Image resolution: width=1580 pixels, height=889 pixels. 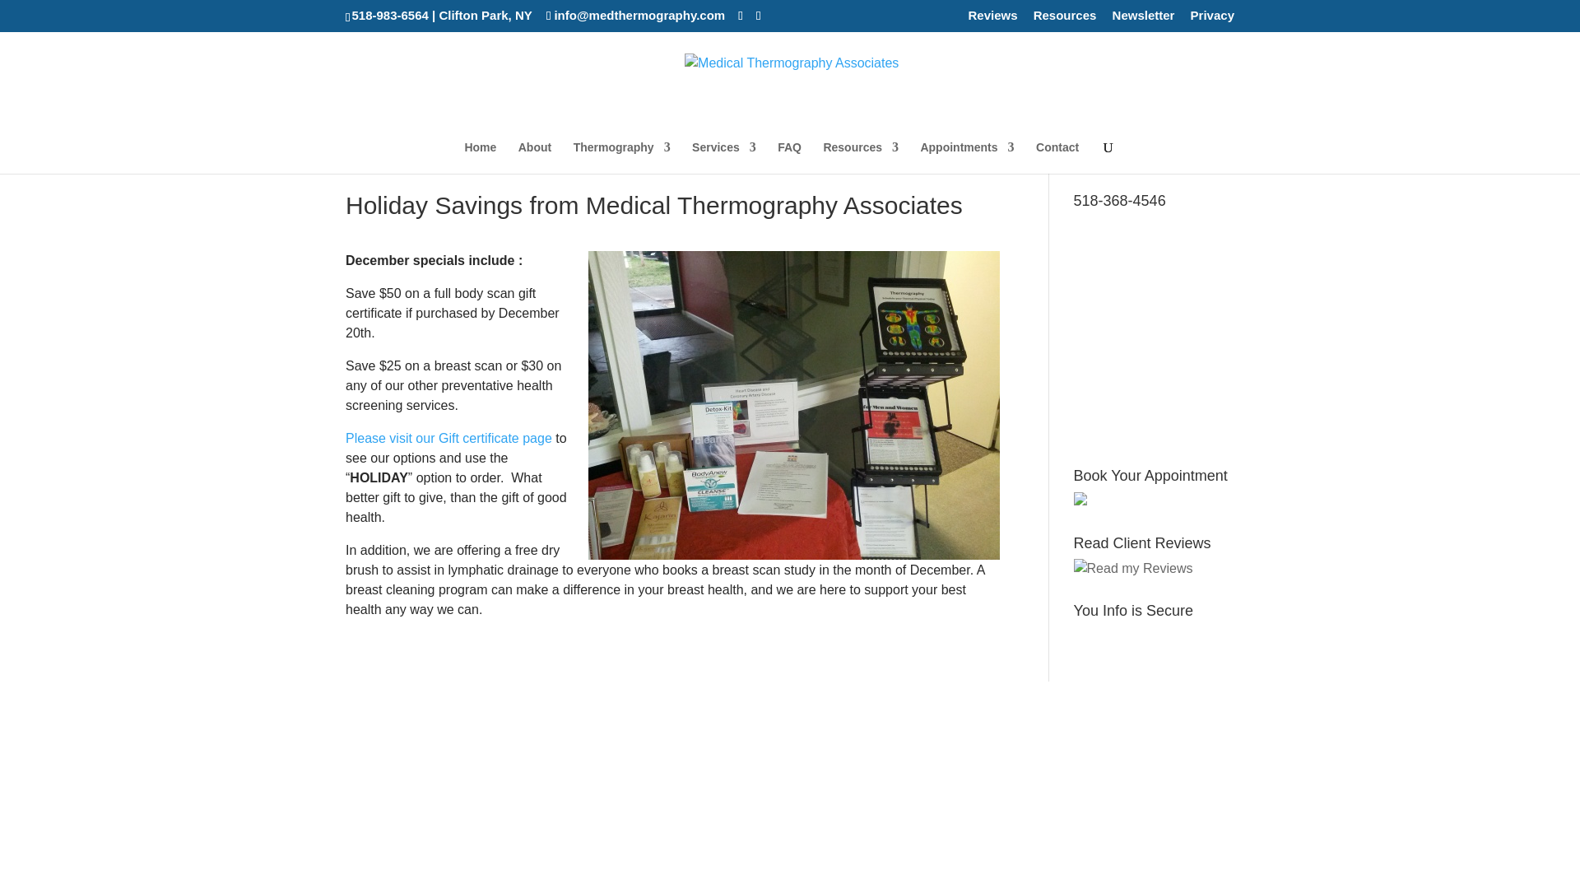 I want to click on Resources, so click(x=861, y=156).